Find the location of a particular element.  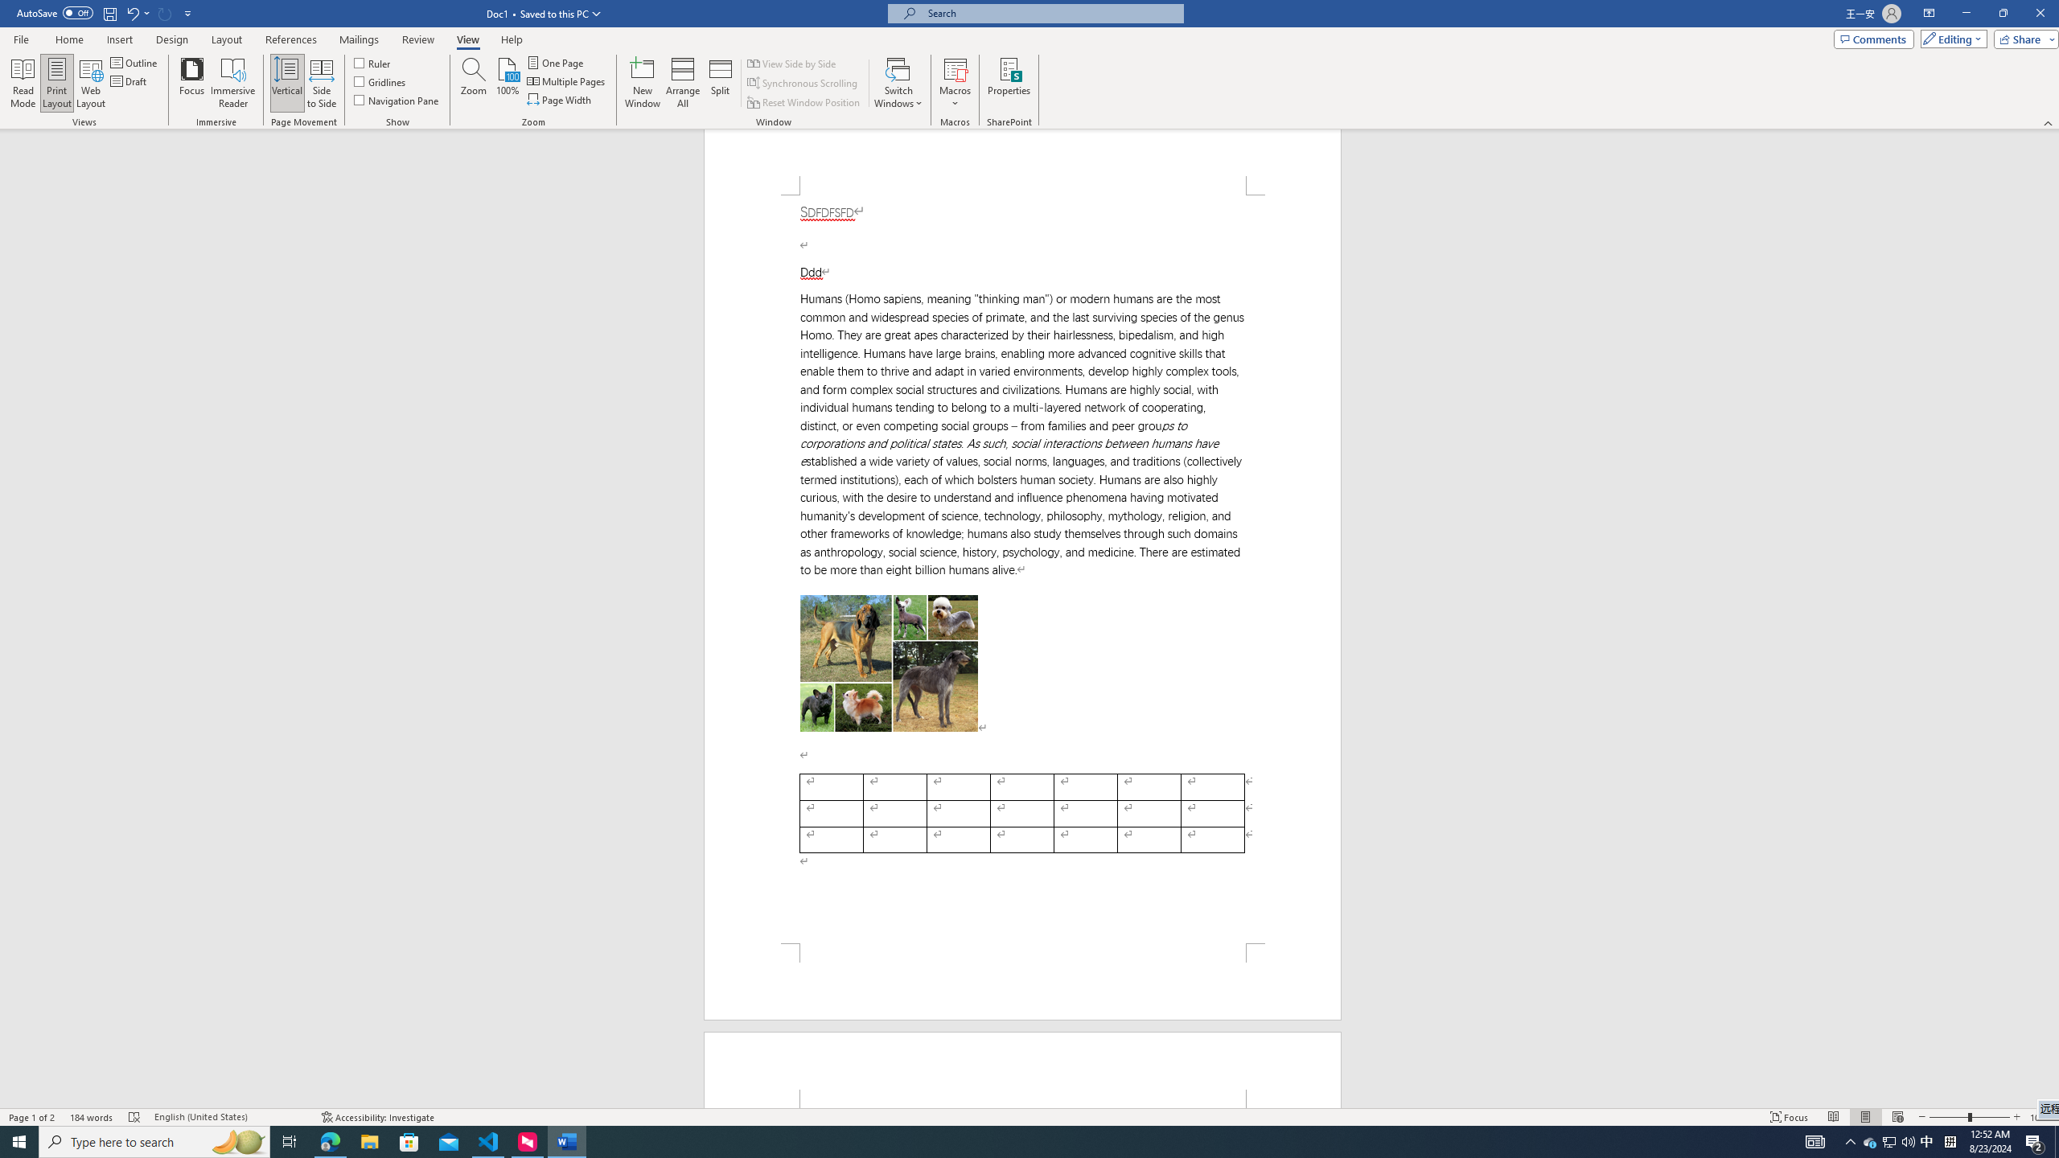

Page Number Page 1 of 2 is located at coordinates (32, 1117).